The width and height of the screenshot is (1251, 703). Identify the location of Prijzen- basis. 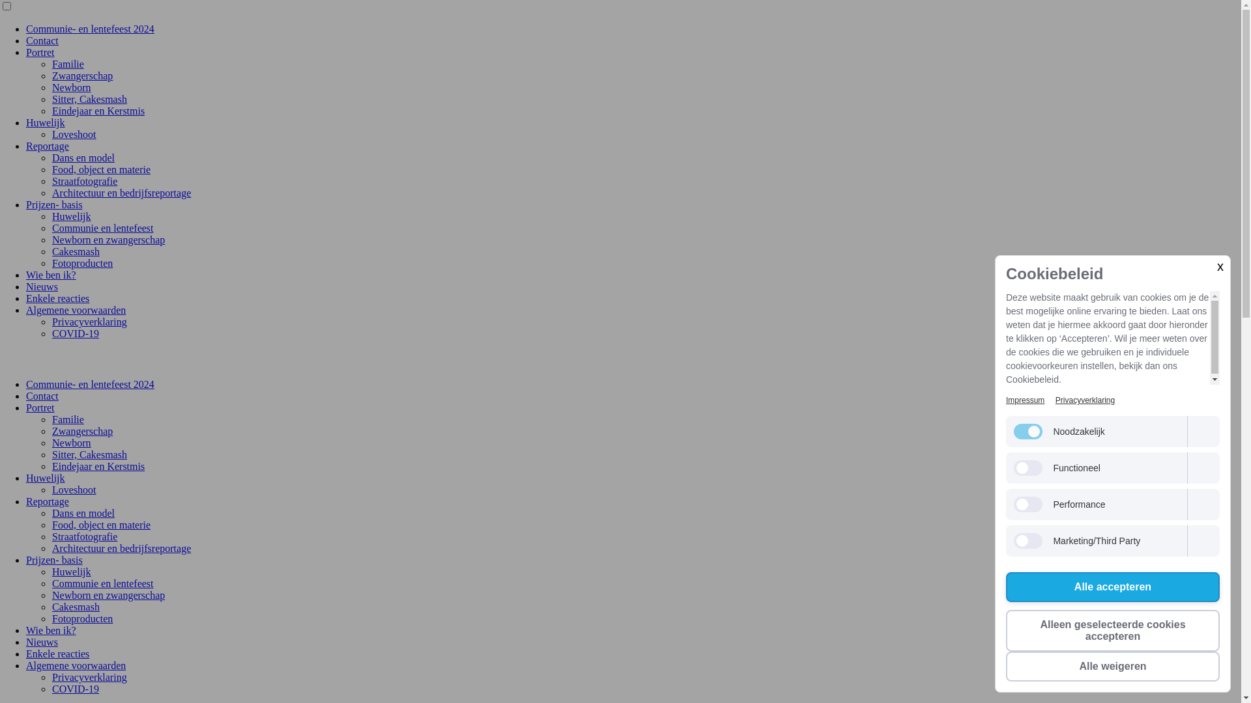
(55, 560).